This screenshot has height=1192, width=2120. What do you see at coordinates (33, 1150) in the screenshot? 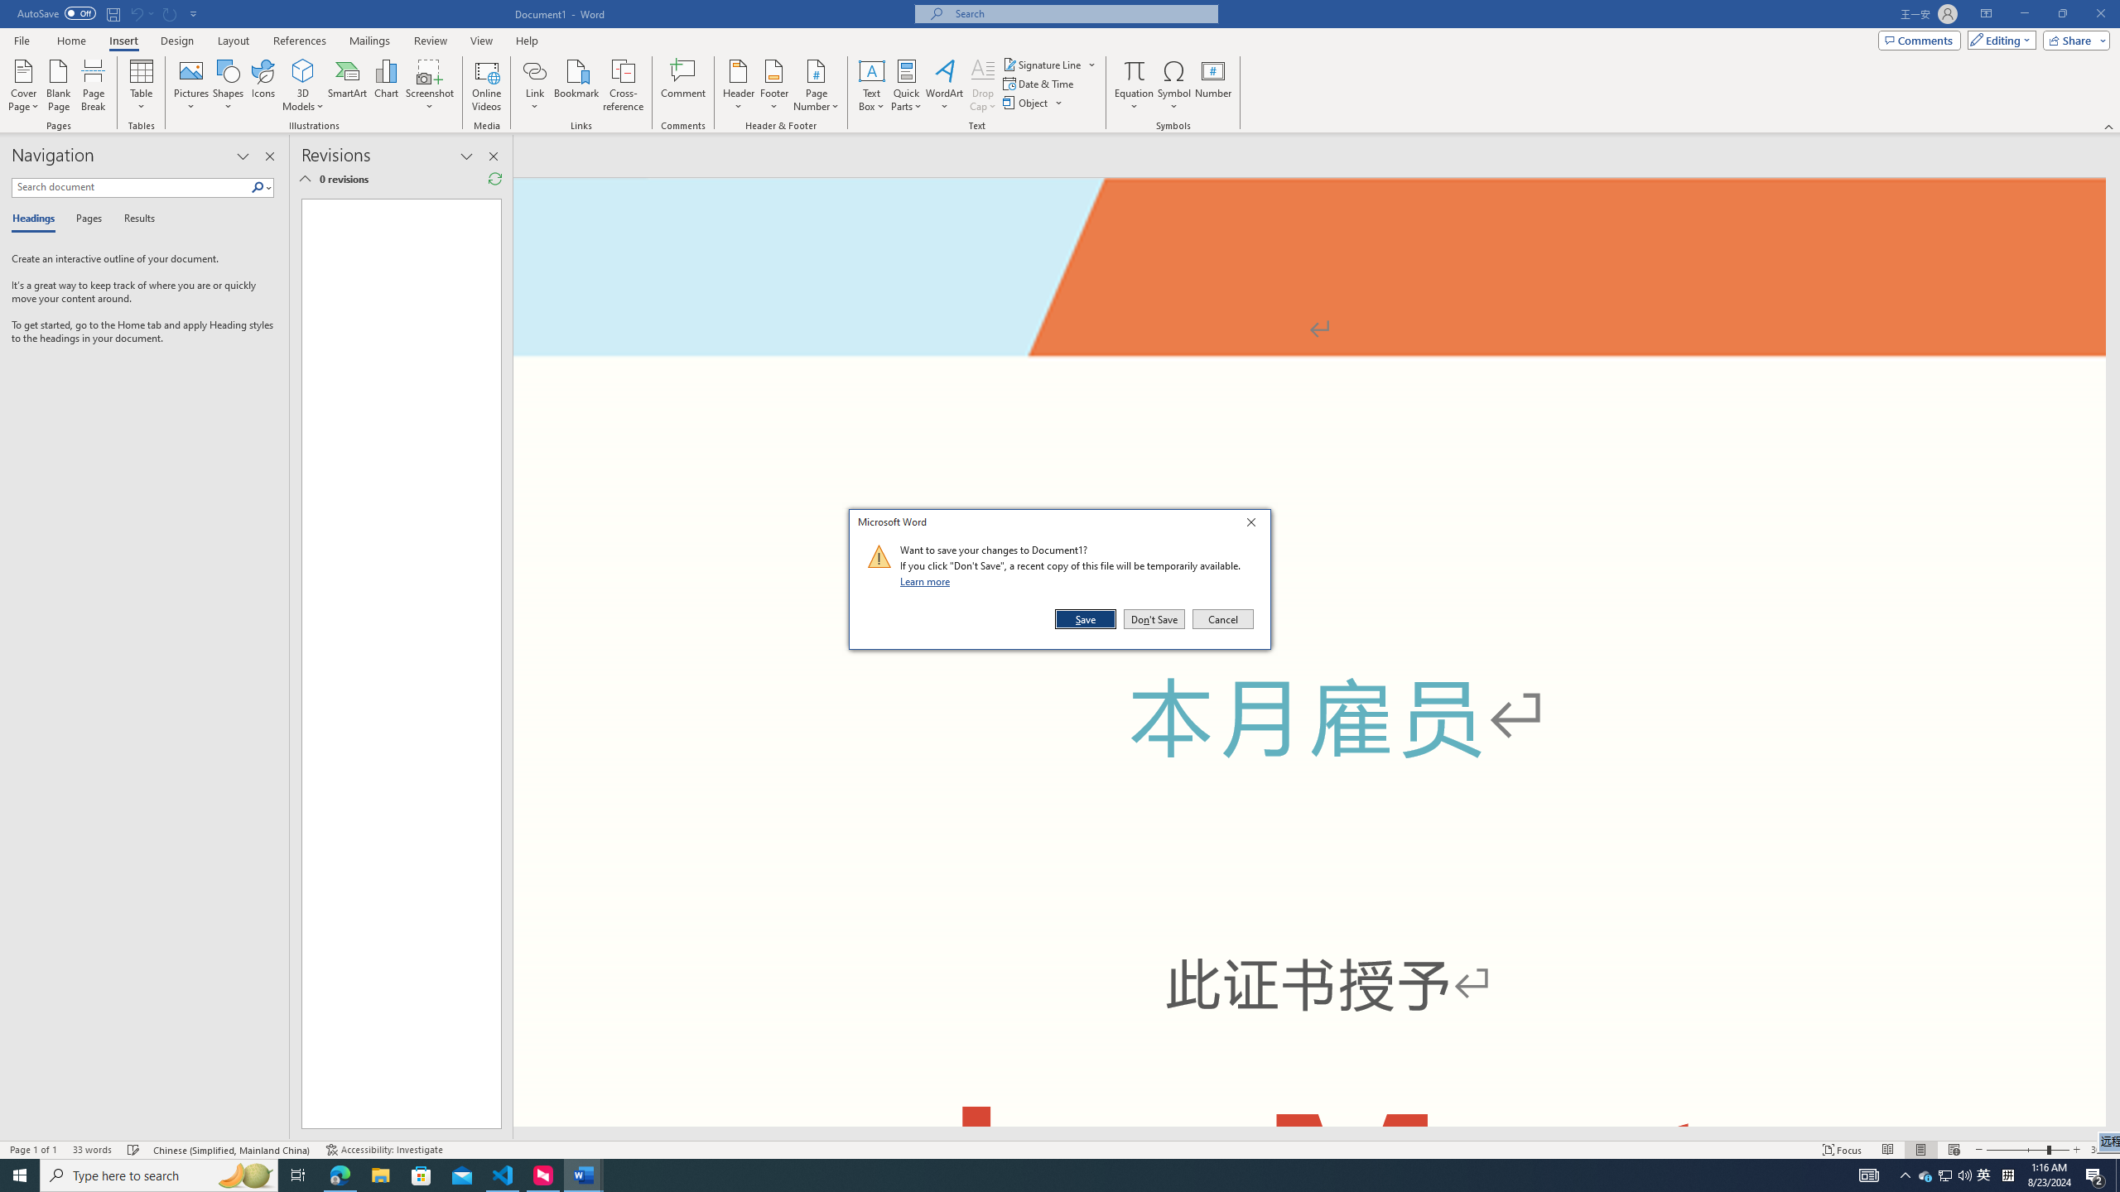
I see `Page Number Page 1 of 1` at bounding box center [33, 1150].